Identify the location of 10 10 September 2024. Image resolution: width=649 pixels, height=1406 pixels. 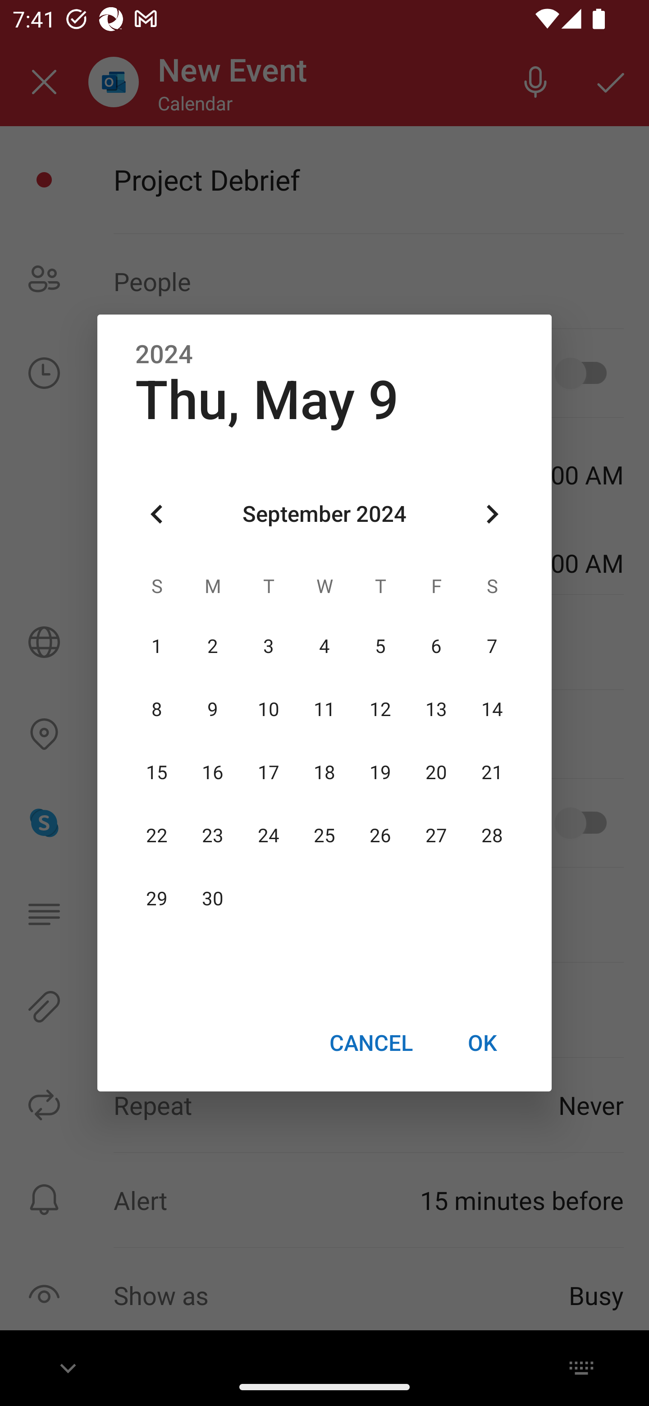
(269, 709).